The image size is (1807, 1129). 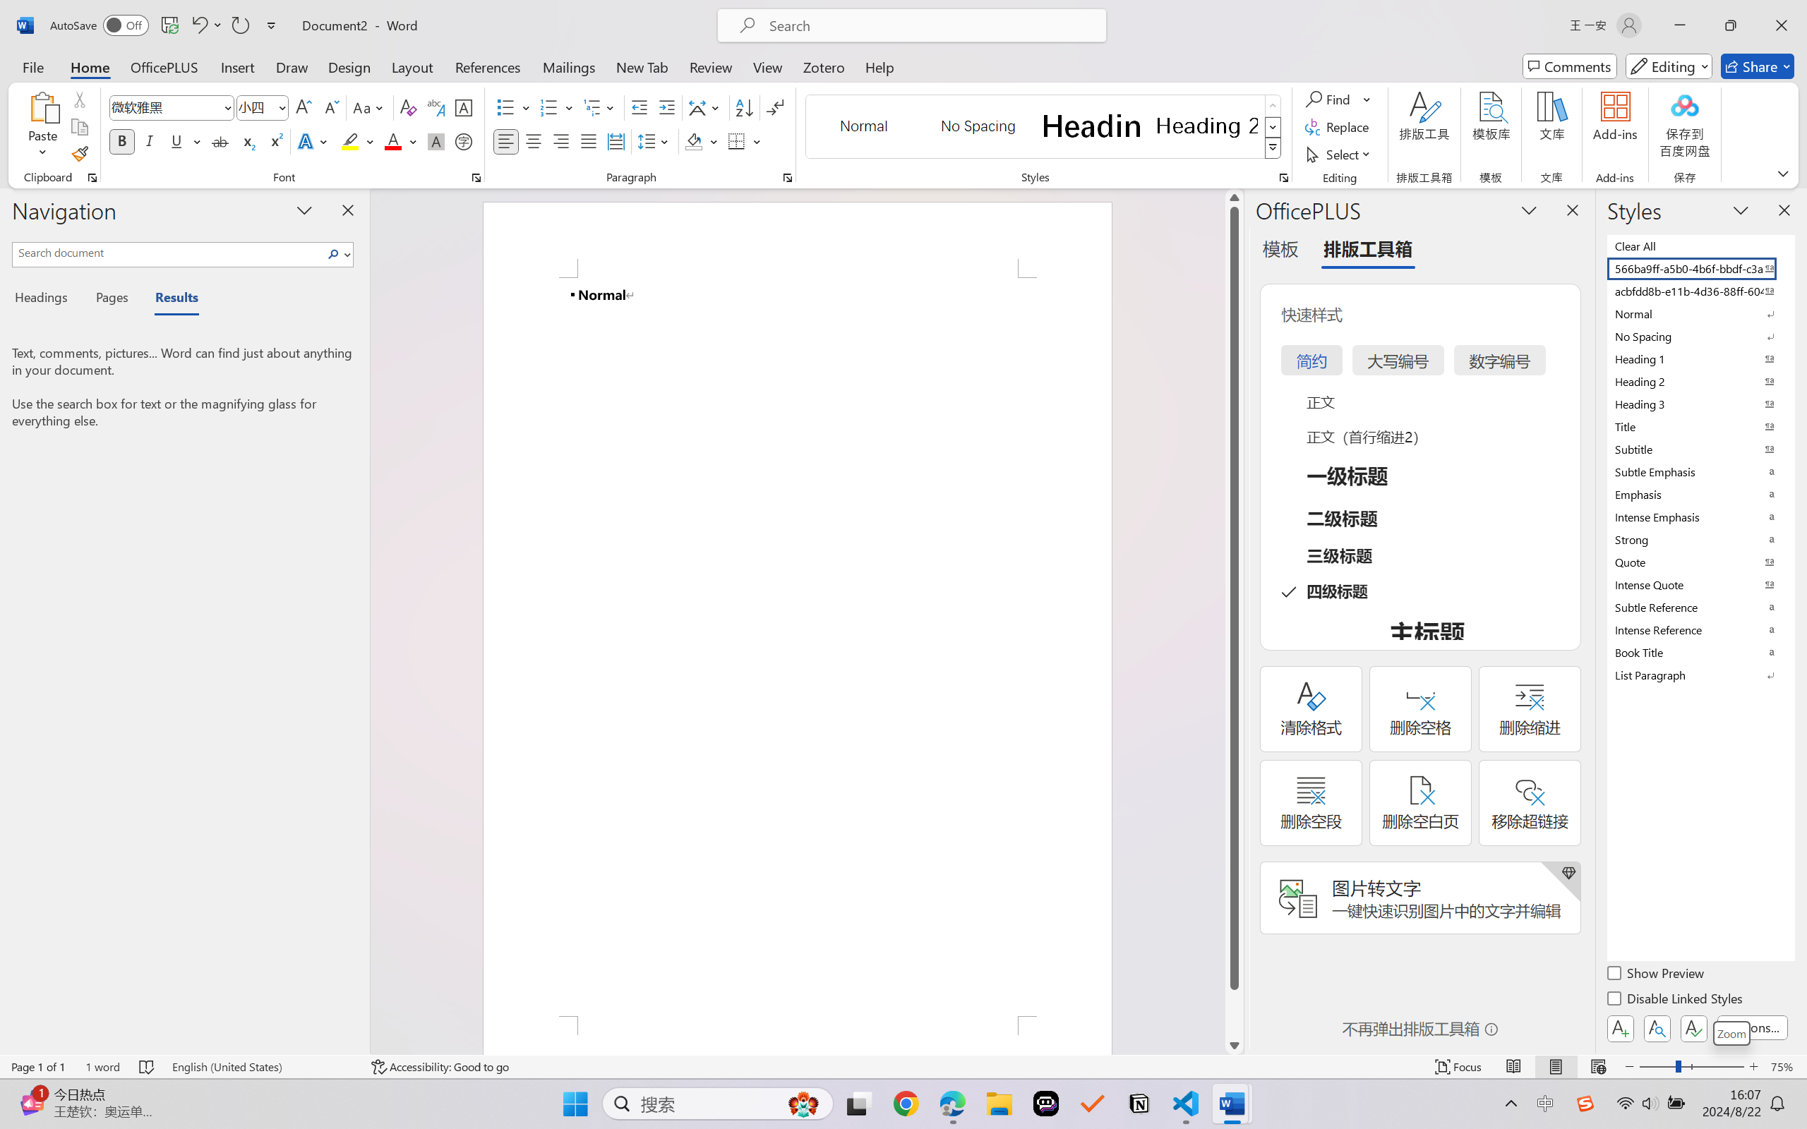 What do you see at coordinates (43, 127) in the screenshot?
I see `Paste` at bounding box center [43, 127].